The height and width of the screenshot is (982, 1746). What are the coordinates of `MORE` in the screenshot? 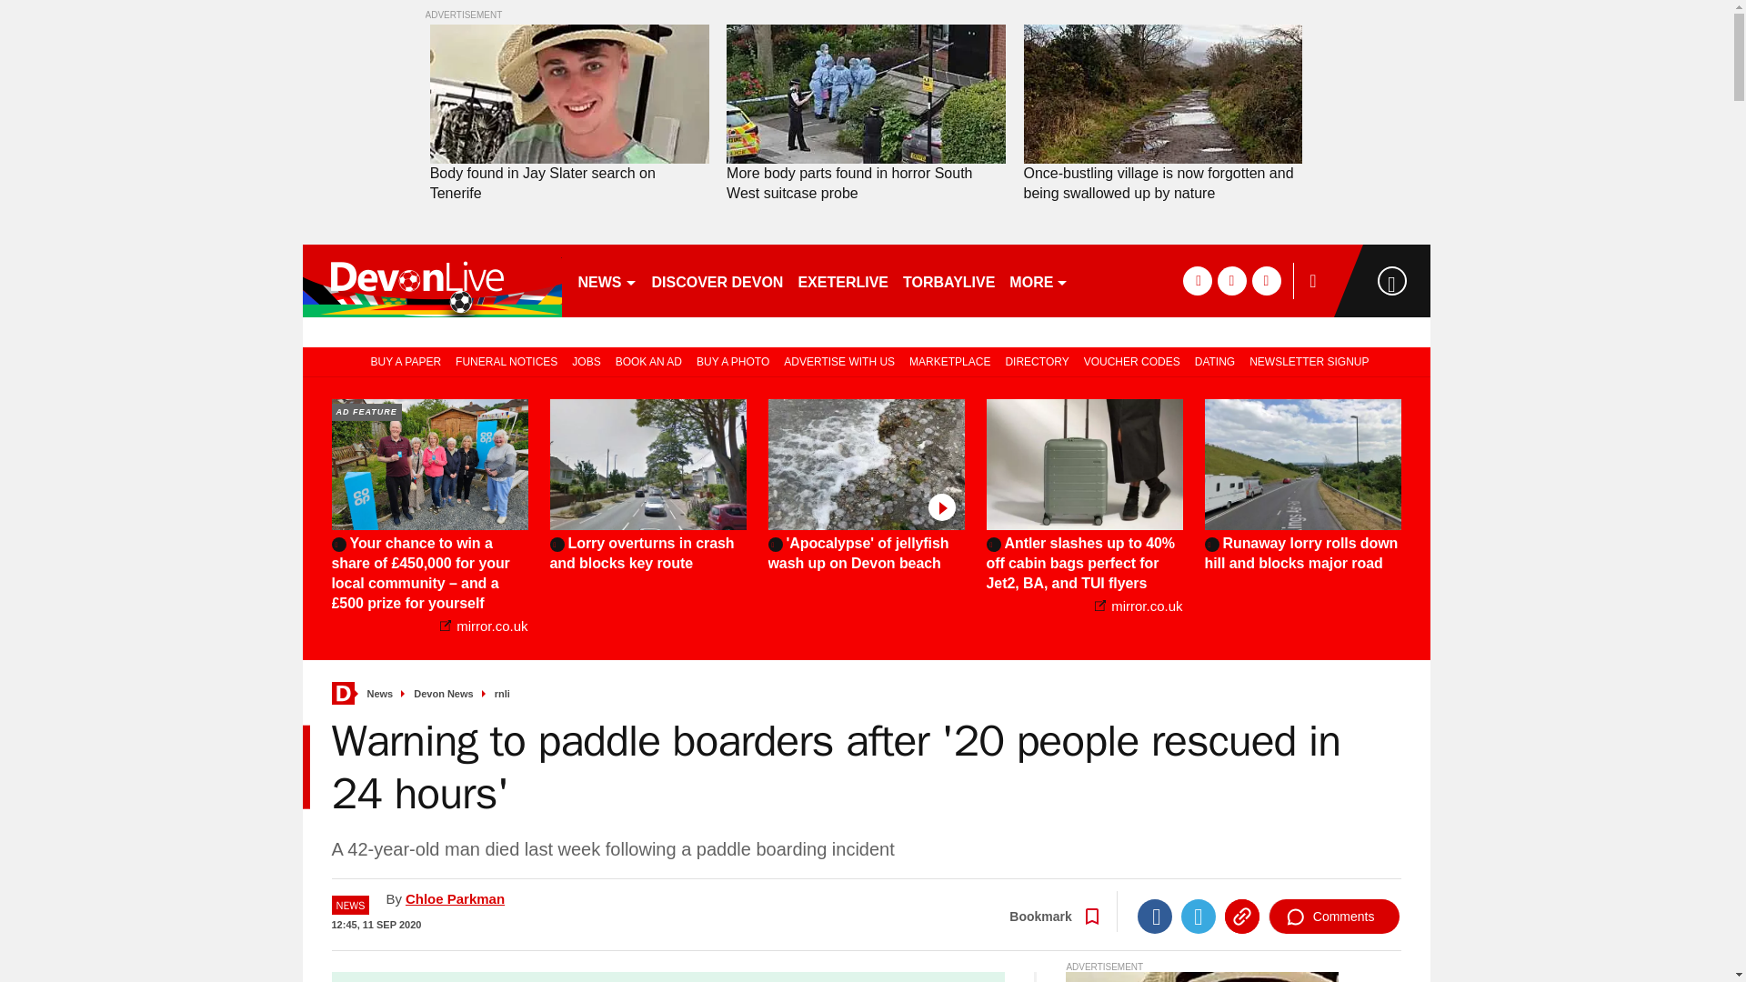 It's located at (1039, 280).